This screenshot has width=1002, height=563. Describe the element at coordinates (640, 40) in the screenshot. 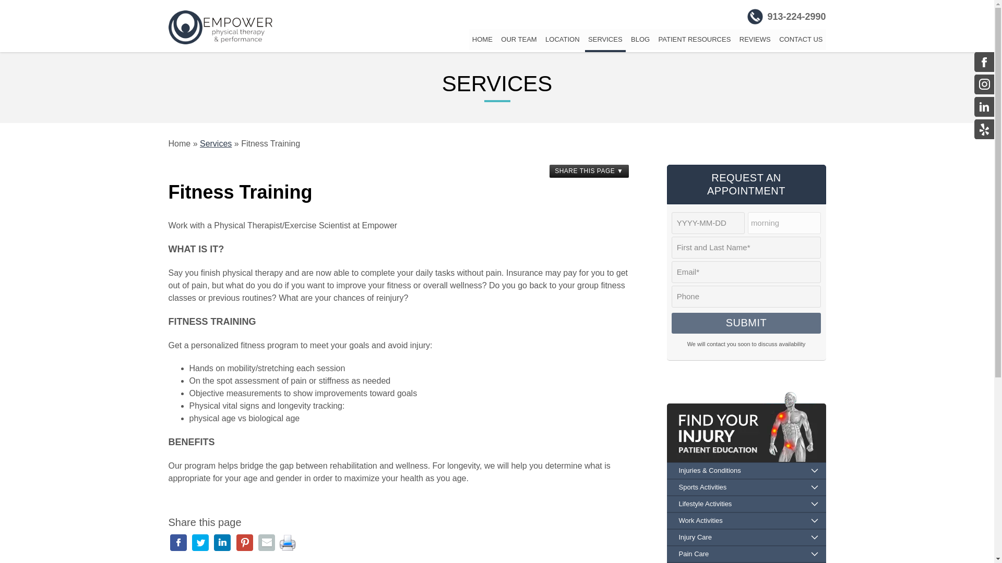

I see `BLOG` at that location.